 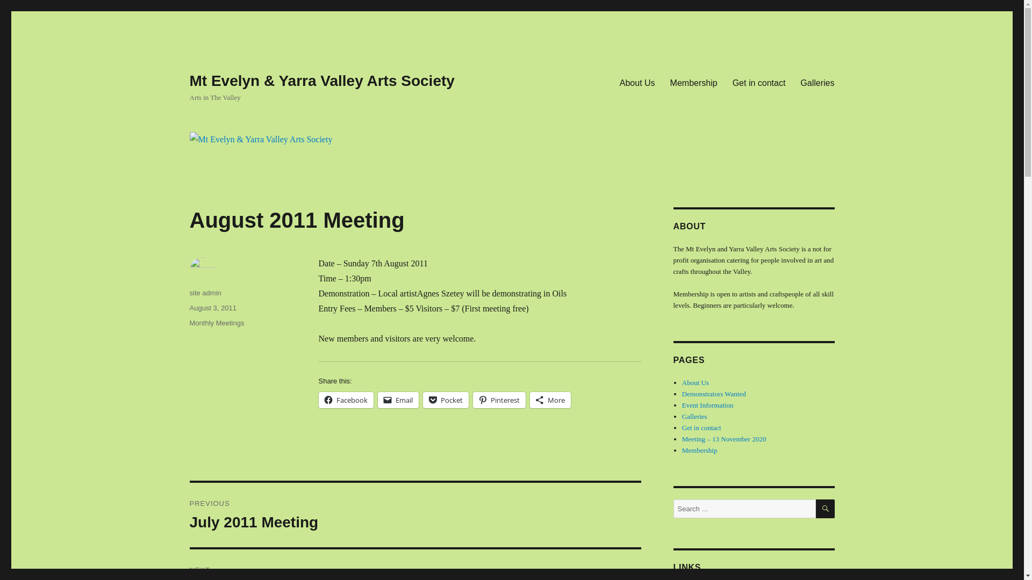 What do you see at coordinates (714, 394) in the screenshot?
I see `Demonstrators Wanted` at bounding box center [714, 394].